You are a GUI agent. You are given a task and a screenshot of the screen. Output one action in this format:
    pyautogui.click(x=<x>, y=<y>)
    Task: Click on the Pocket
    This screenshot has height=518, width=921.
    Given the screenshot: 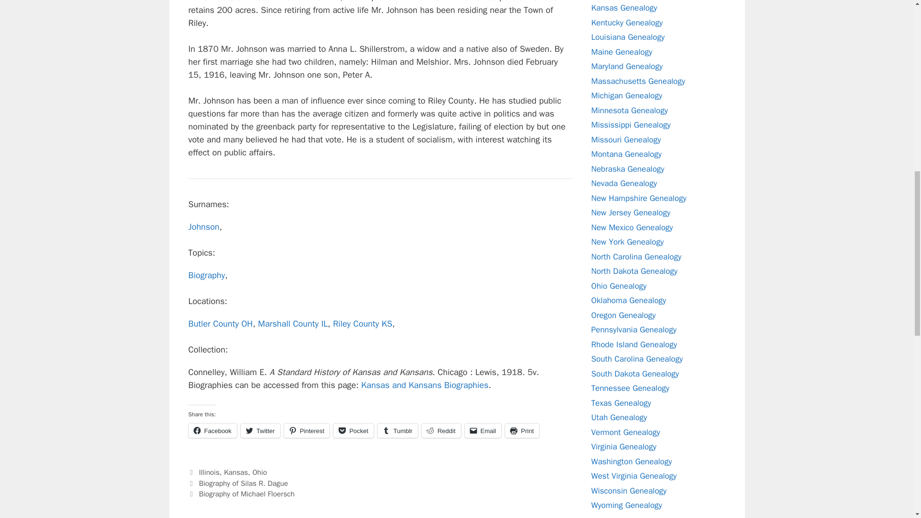 What is the action you would take?
    pyautogui.click(x=354, y=431)
    